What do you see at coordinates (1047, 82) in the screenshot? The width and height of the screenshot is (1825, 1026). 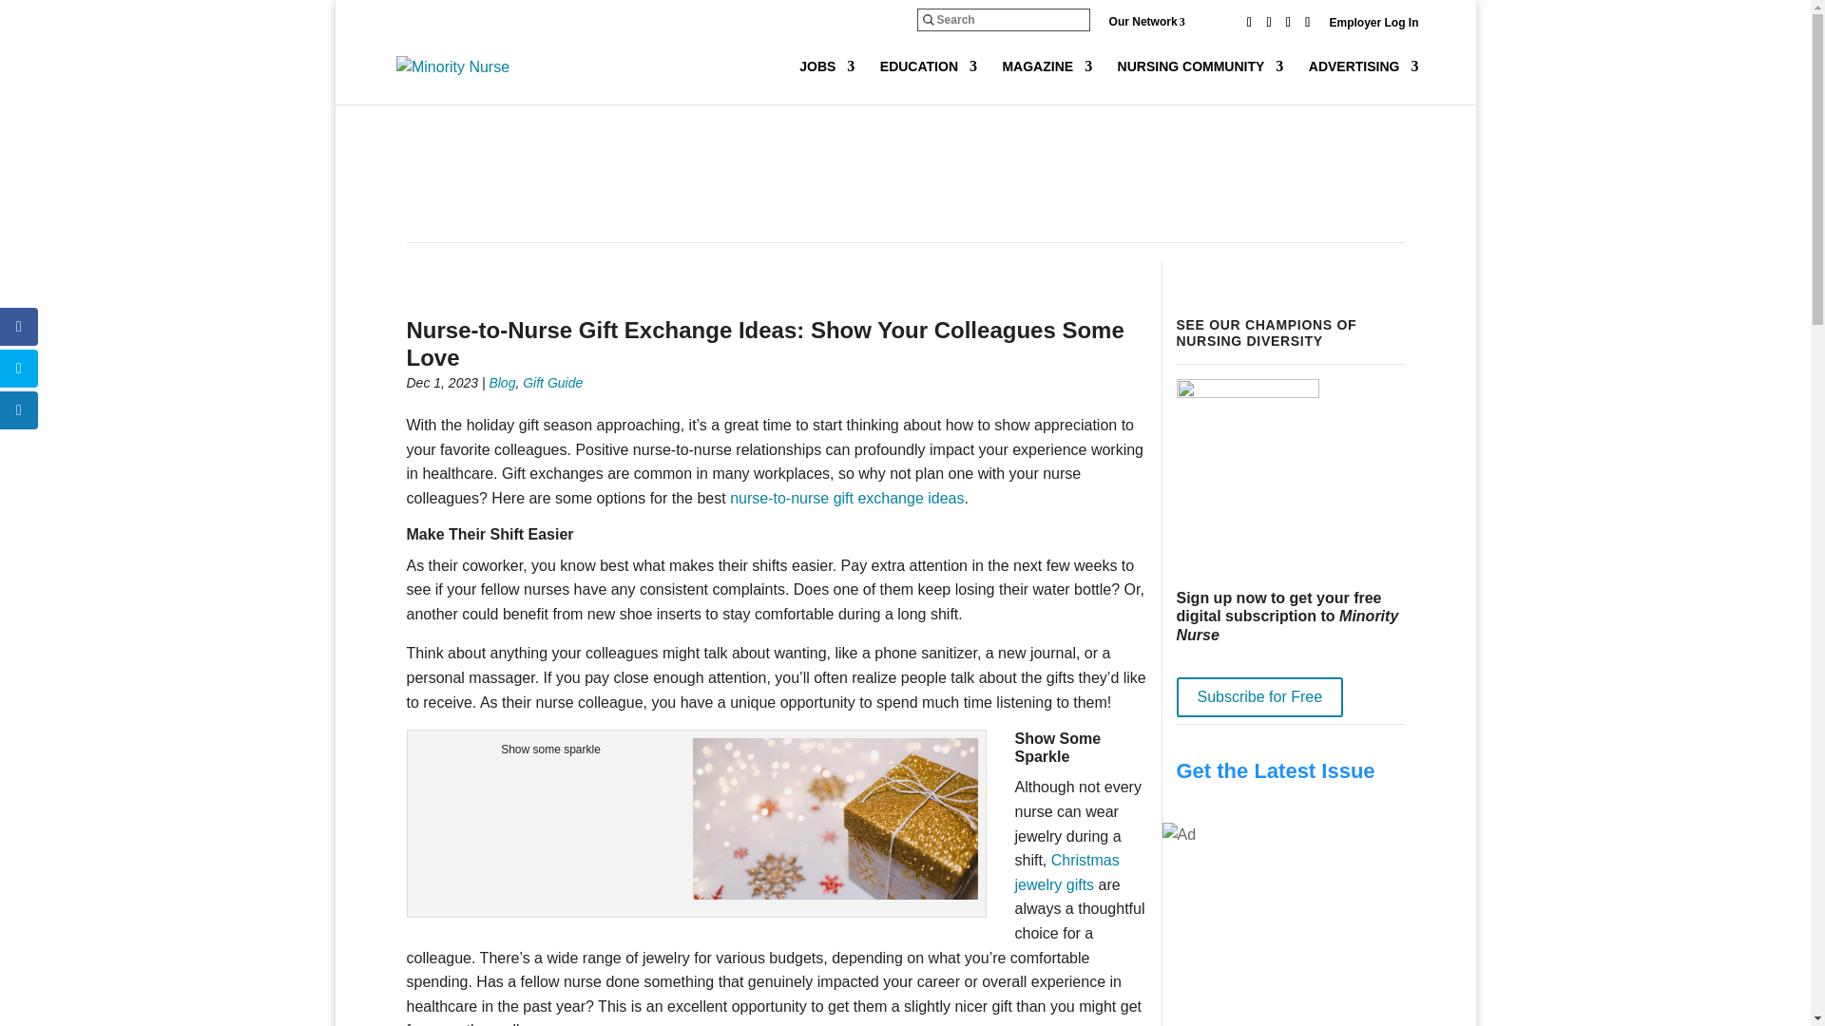 I see `MAGAZINE` at bounding box center [1047, 82].